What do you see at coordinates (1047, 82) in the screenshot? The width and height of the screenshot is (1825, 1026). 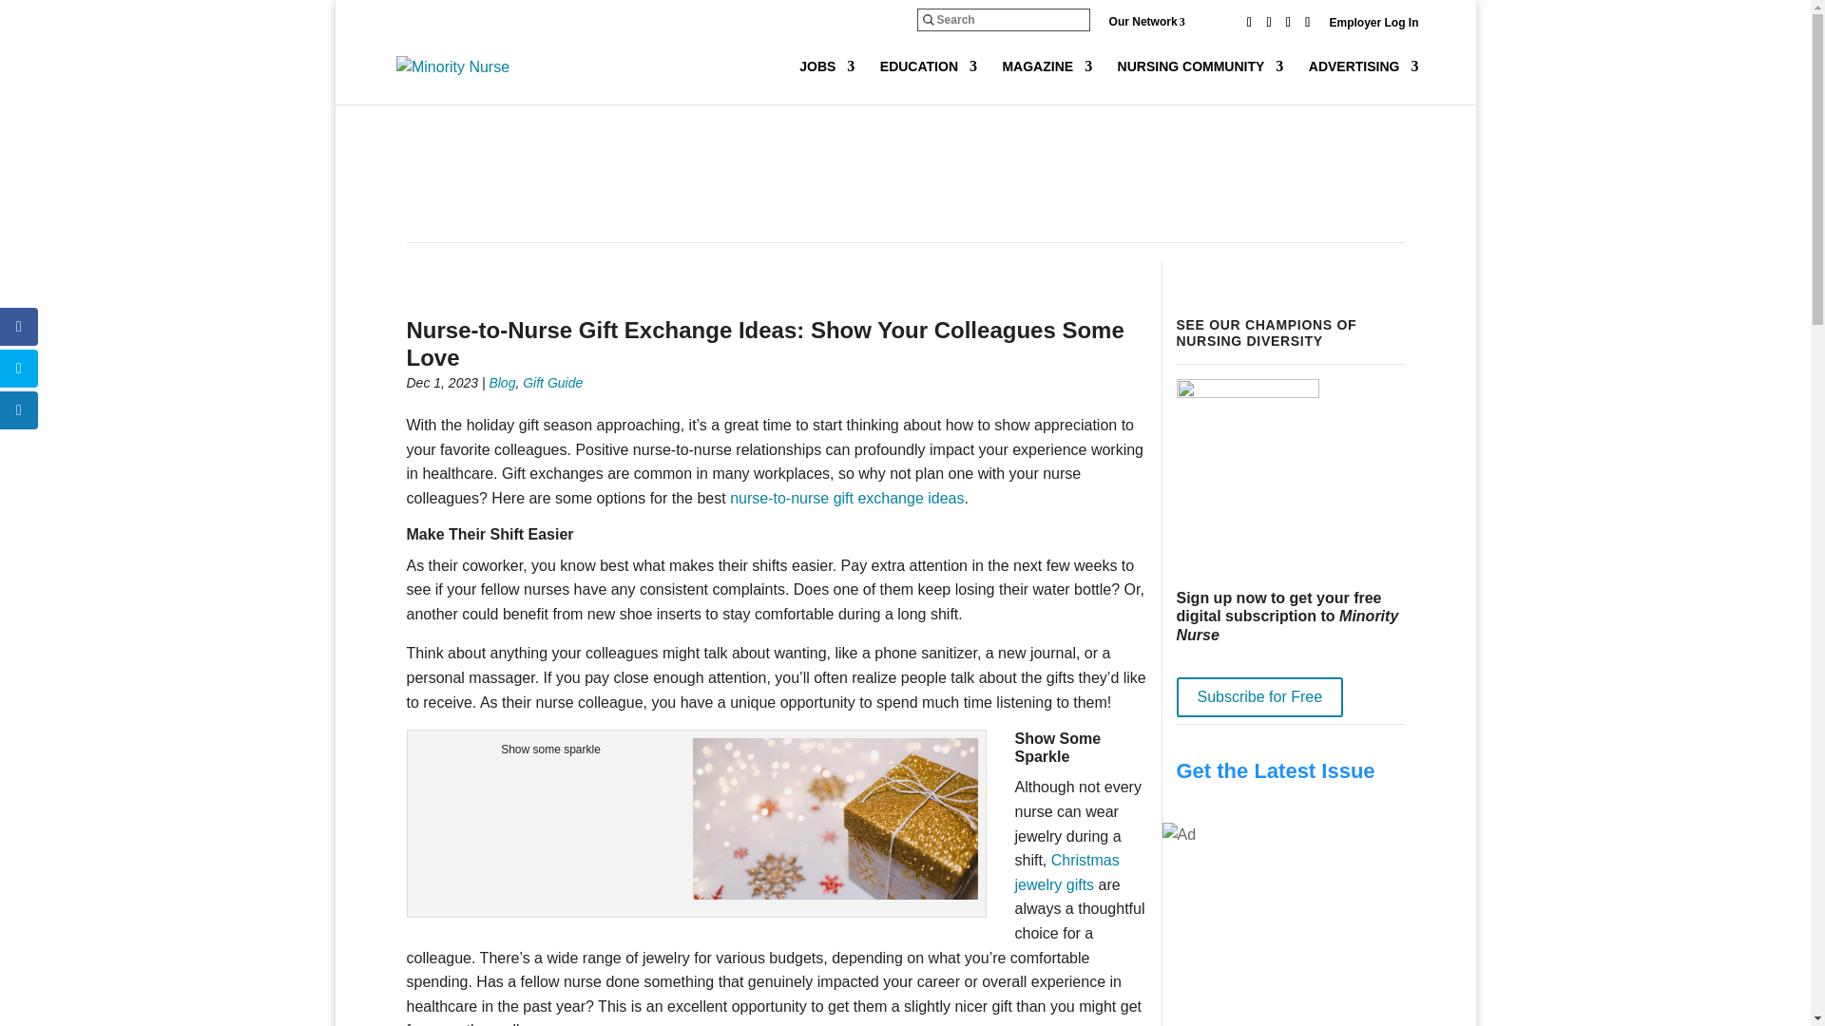 I see `MAGAZINE` at bounding box center [1047, 82].